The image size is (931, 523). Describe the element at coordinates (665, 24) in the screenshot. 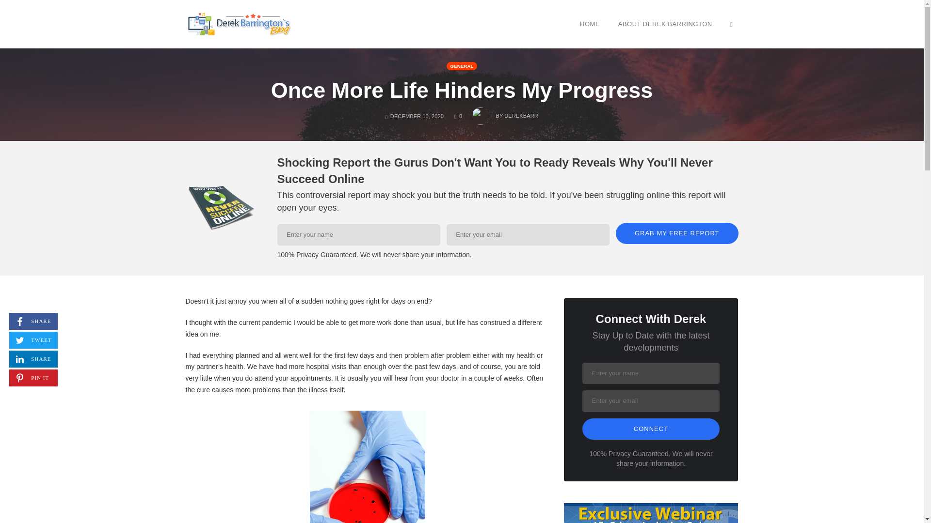

I see `BY DEREKBARR` at that location.